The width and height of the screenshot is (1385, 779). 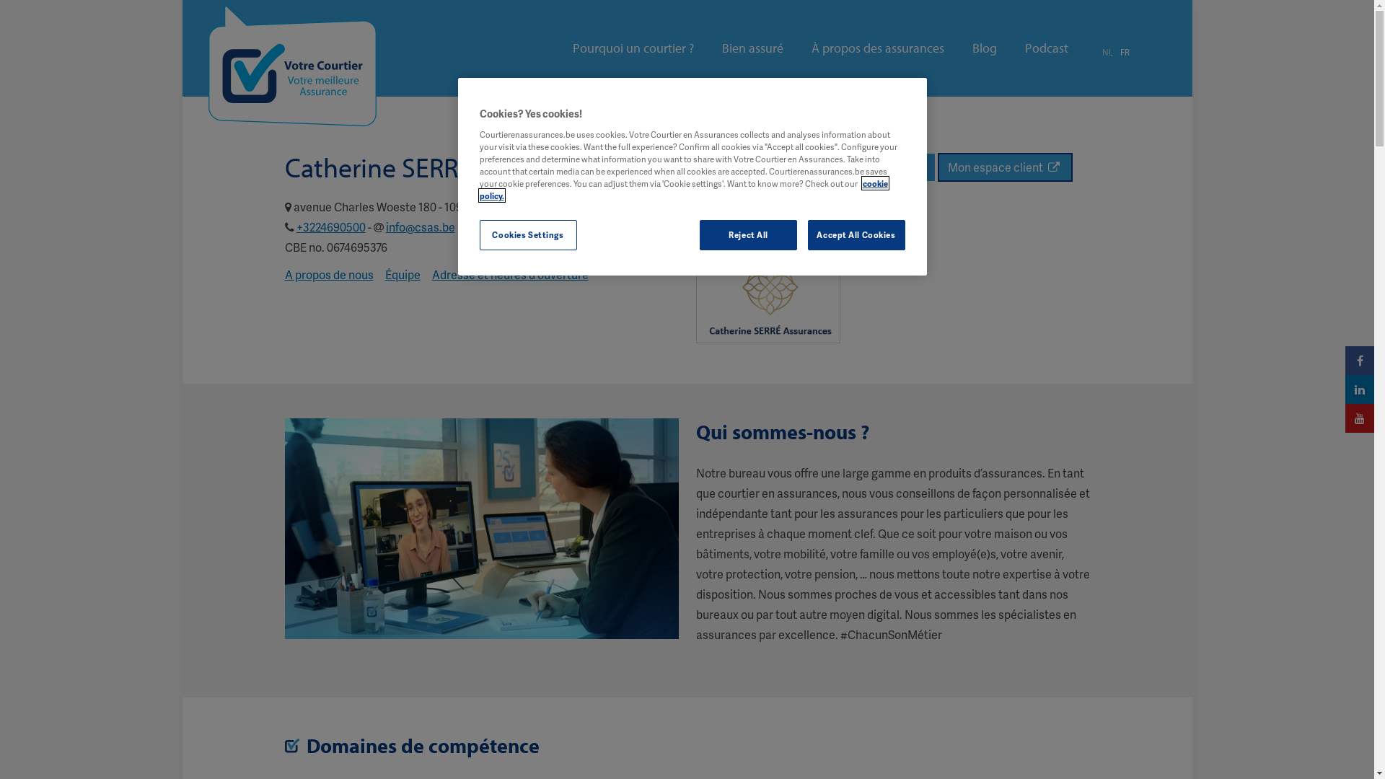 What do you see at coordinates (821, 167) in the screenshot?
I see `Contact` at bounding box center [821, 167].